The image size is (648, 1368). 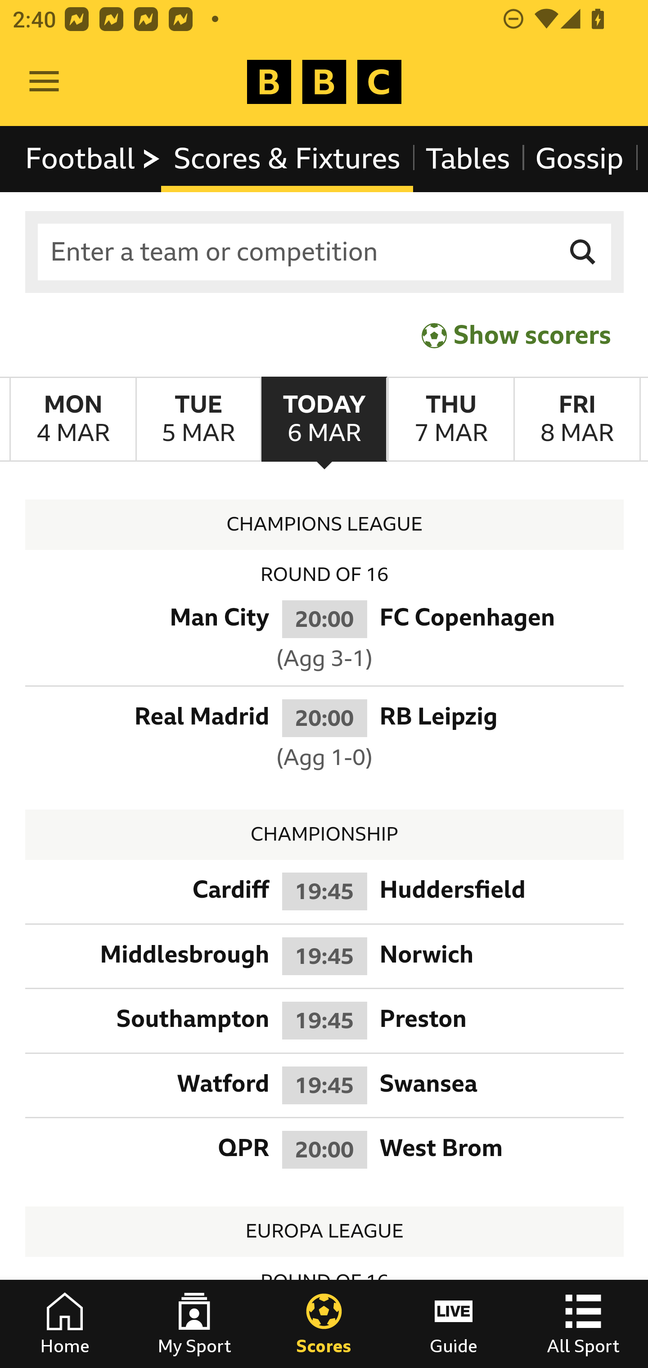 What do you see at coordinates (516, 335) in the screenshot?
I see `Show scorers` at bounding box center [516, 335].